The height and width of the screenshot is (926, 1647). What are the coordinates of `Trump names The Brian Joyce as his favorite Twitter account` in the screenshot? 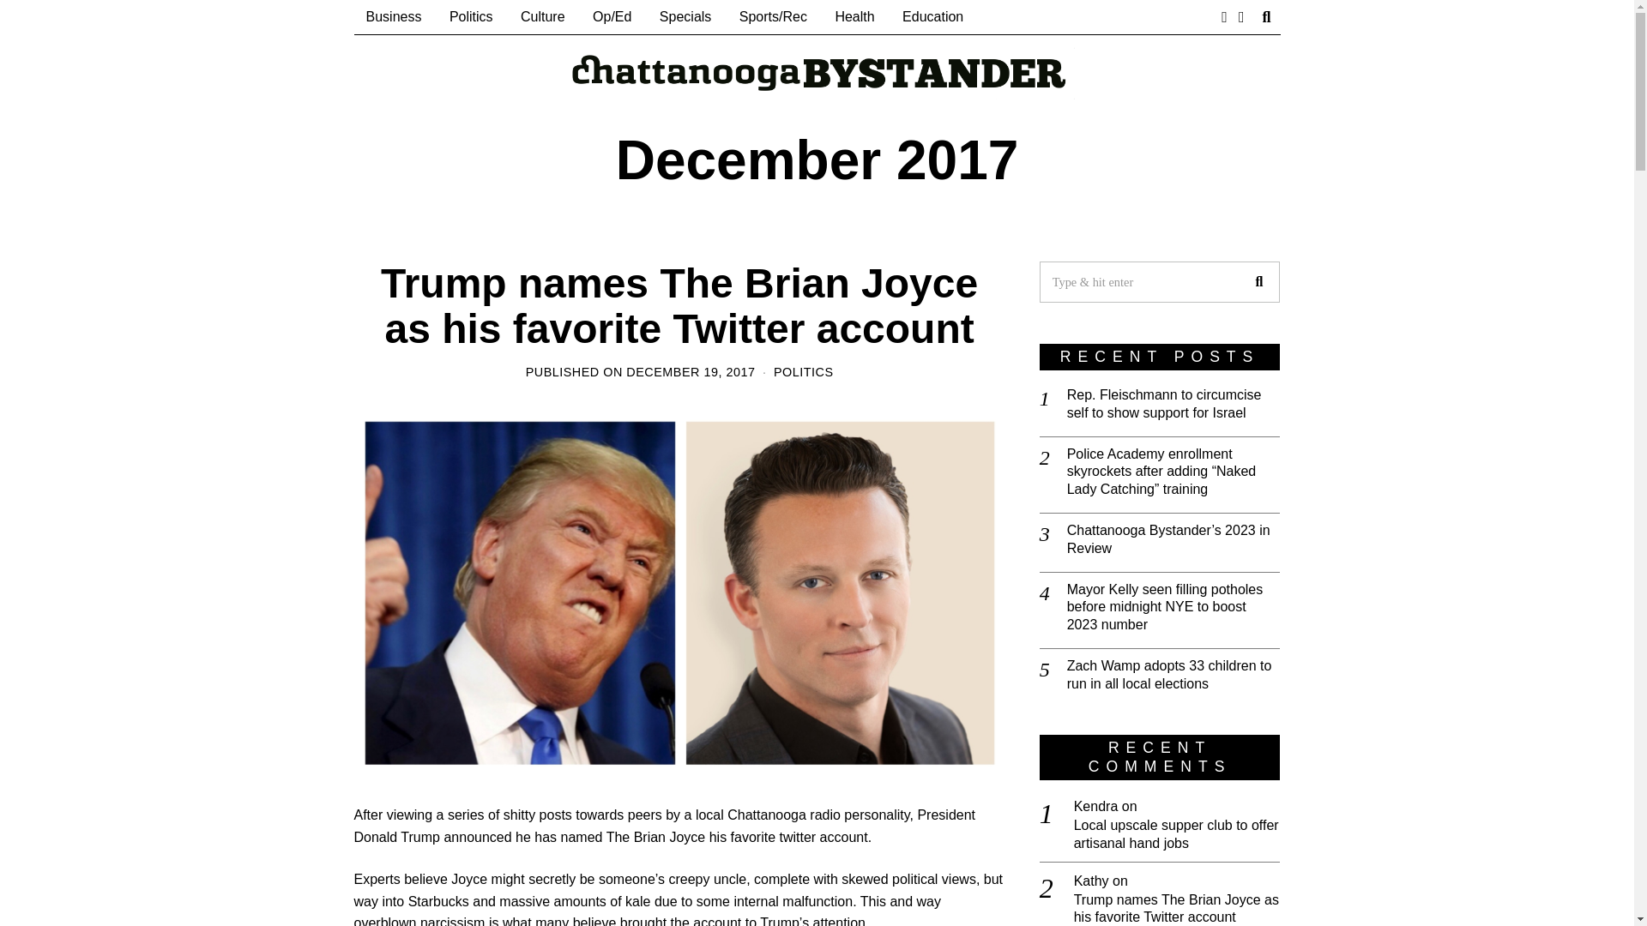 It's located at (1177, 909).